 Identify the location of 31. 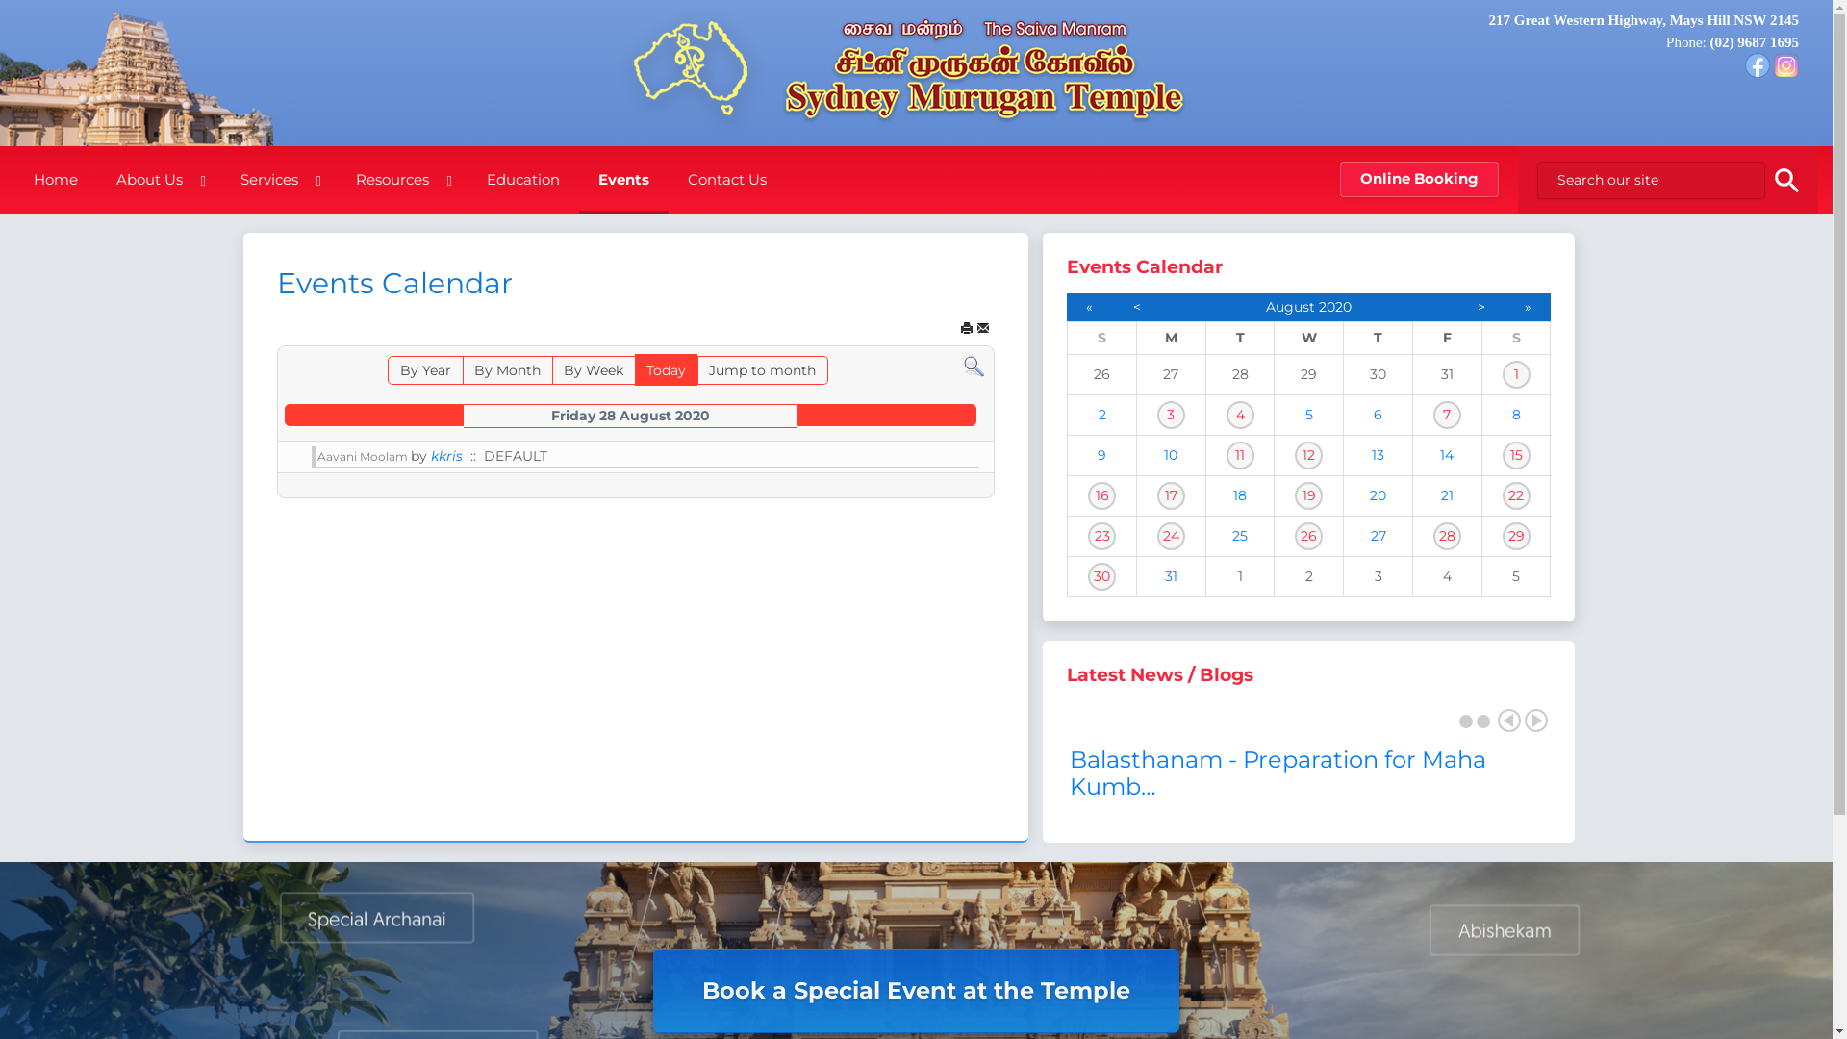
(1172, 576).